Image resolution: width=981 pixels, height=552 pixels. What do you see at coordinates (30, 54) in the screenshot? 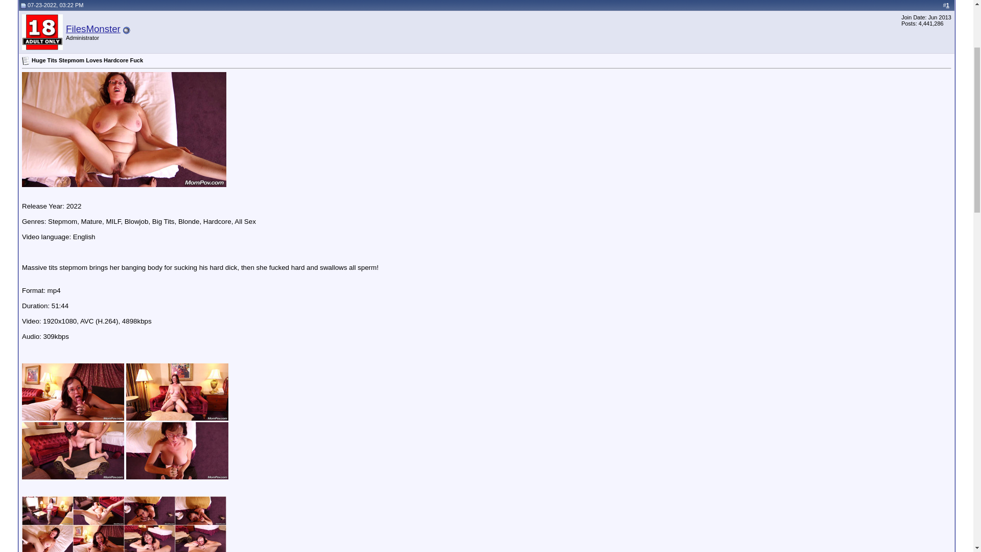
I see `Reload this Page` at bounding box center [30, 54].